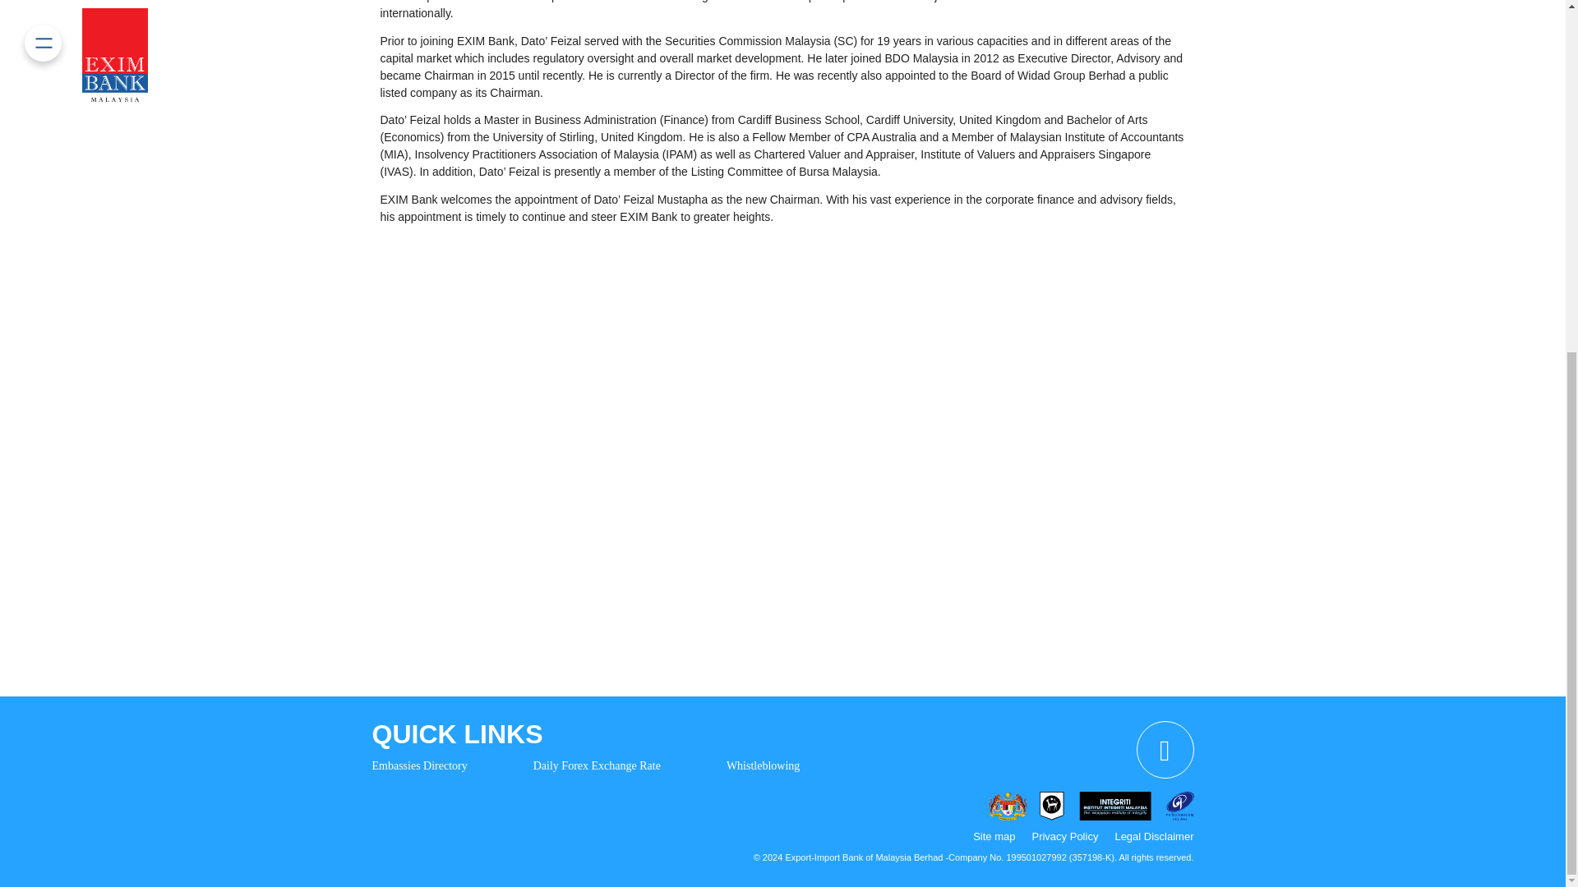 The width and height of the screenshot is (1578, 887). What do you see at coordinates (763, 765) in the screenshot?
I see `Whistleblowing` at bounding box center [763, 765].